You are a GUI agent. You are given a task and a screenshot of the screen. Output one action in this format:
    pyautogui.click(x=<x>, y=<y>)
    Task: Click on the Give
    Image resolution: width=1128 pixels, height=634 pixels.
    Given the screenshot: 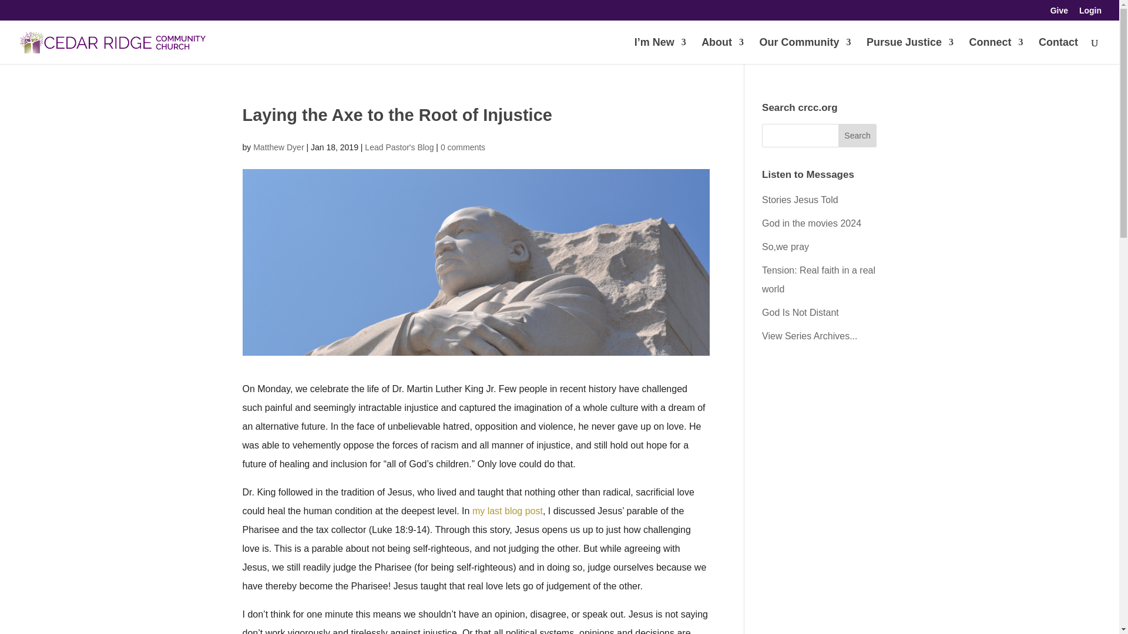 What is the action you would take?
    pyautogui.click(x=1059, y=13)
    